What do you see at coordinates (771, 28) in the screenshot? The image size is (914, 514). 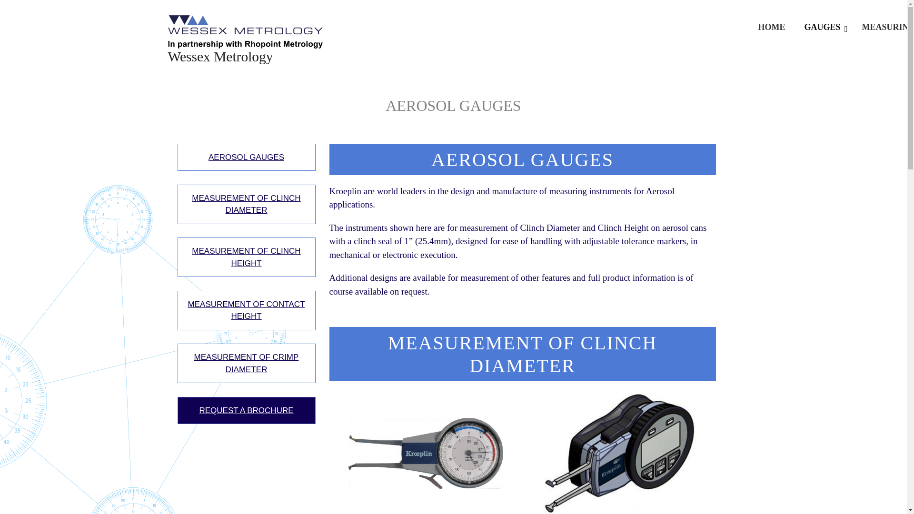 I see `HOME` at bounding box center [771, 28].